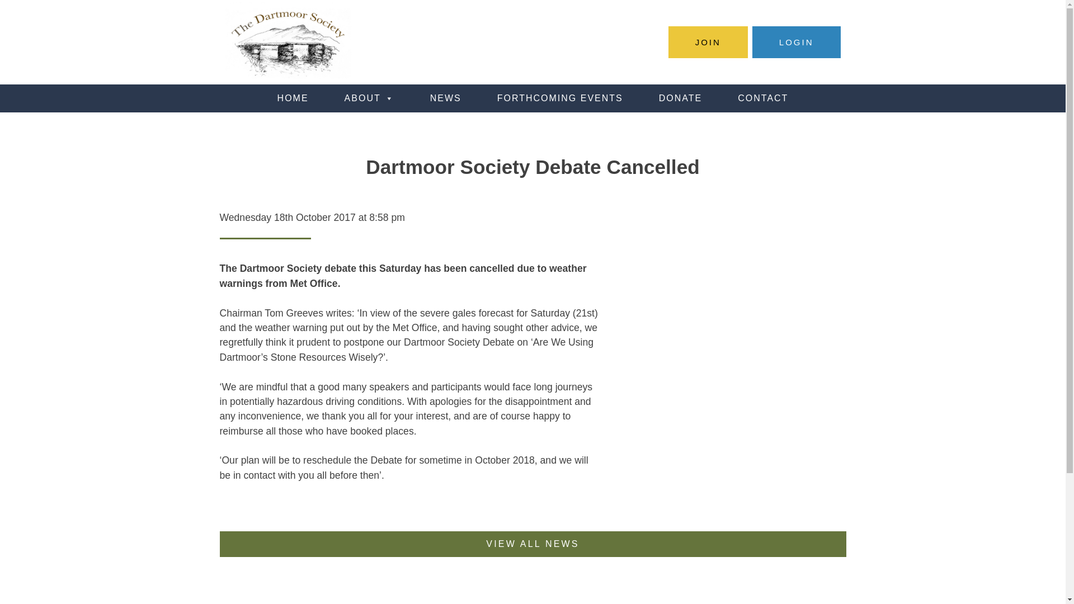 The height and width of the screenshot is (604, 1074). I want to click on ABOUT, so click(369, 98).